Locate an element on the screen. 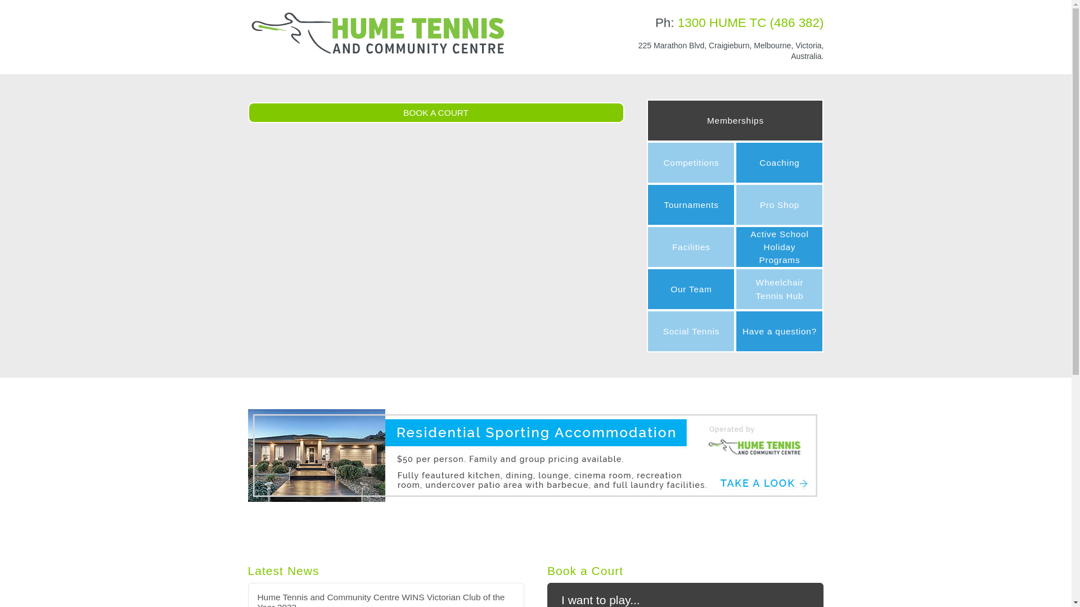  Facilities is located at coordinates (691, 247).